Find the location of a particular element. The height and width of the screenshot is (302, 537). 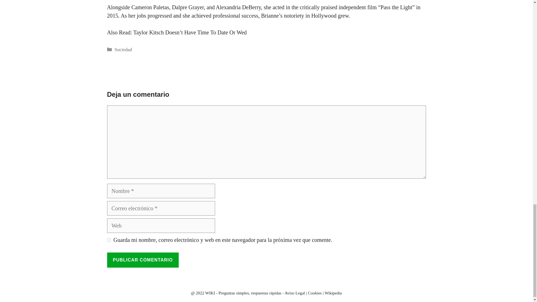

yes is located at coordinates (109, 240).